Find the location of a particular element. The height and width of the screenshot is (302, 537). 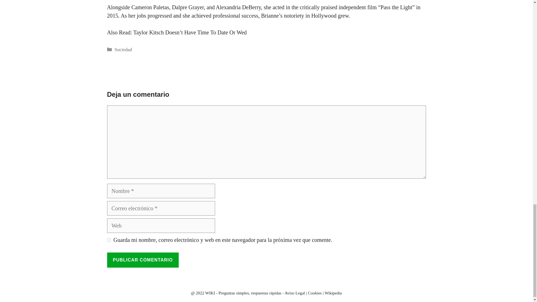

yes is located at coordinates (109, 240).